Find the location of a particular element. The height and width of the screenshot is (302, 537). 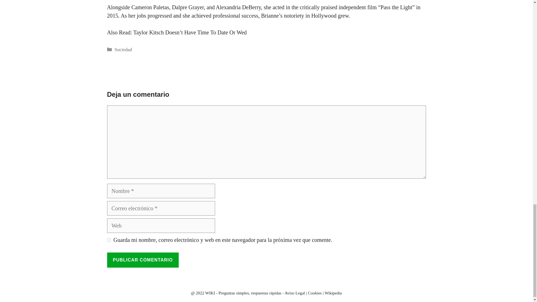

yes is located at coordinates (109, 240).